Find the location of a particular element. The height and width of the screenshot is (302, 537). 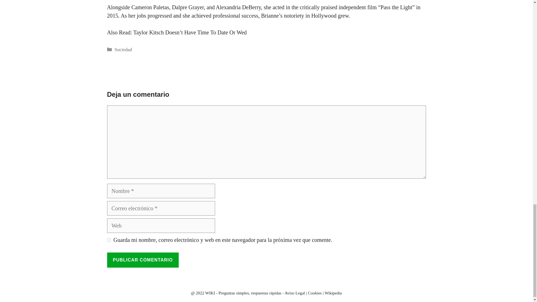

yes is located at coordinates (109, 240).